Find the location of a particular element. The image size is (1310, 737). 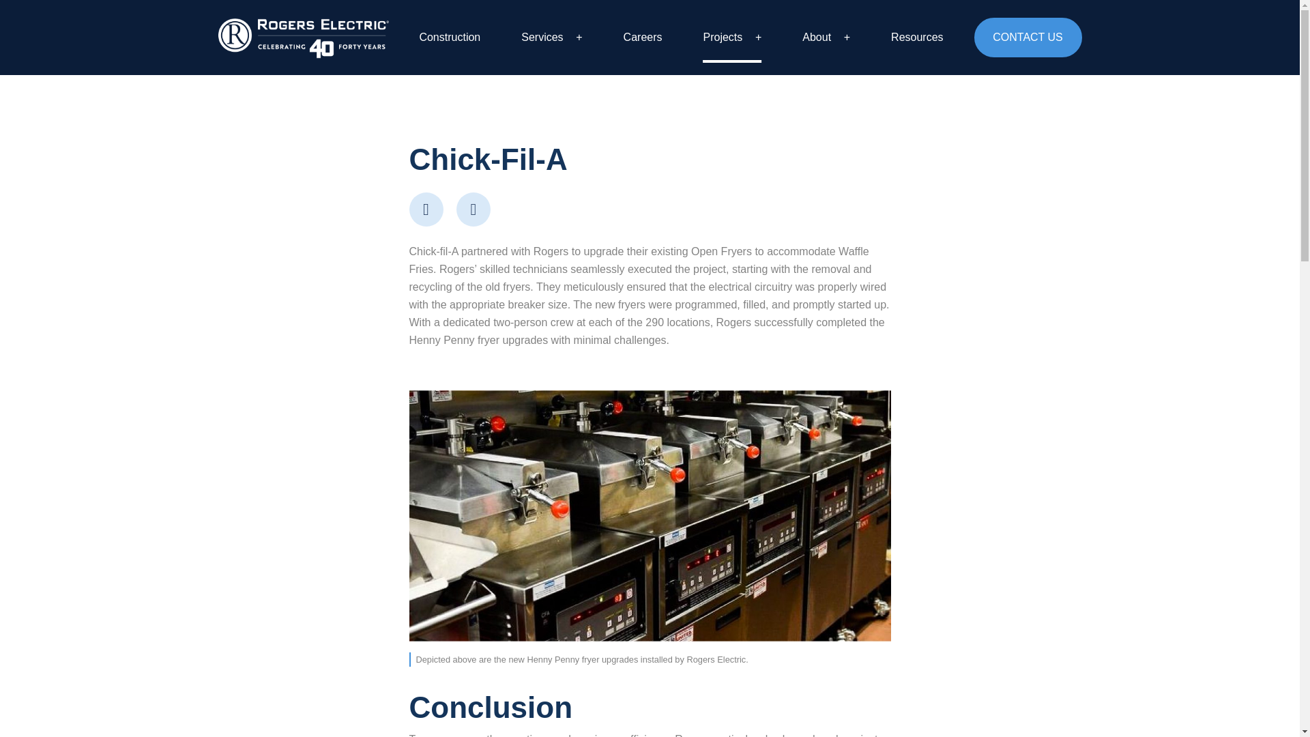

CONTACT US is located at coordinates (1028, 37).